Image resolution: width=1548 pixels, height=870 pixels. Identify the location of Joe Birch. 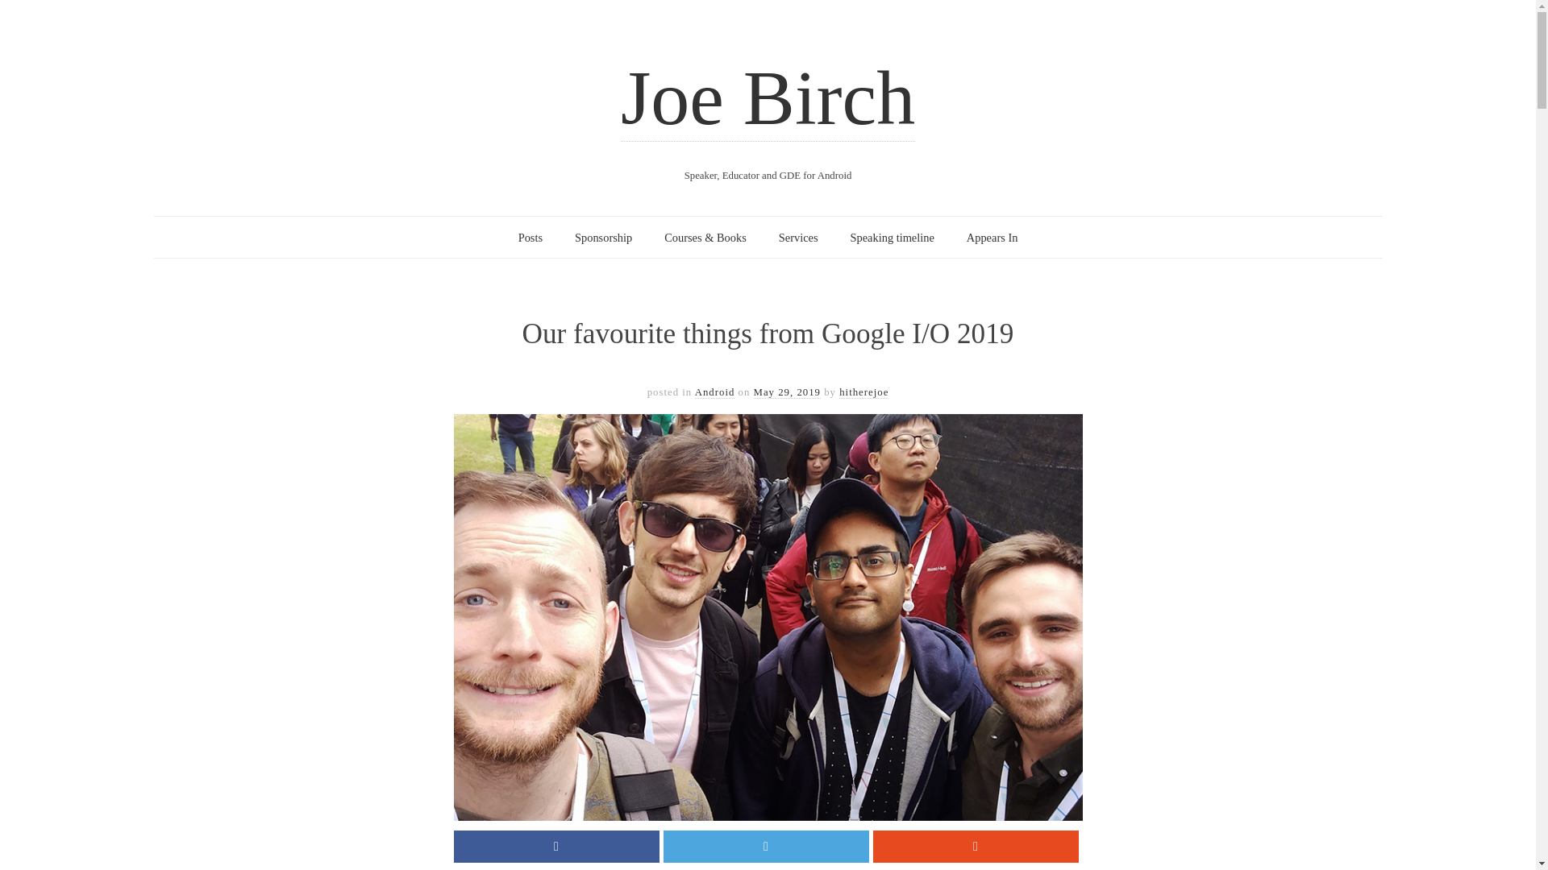
(768, 98).